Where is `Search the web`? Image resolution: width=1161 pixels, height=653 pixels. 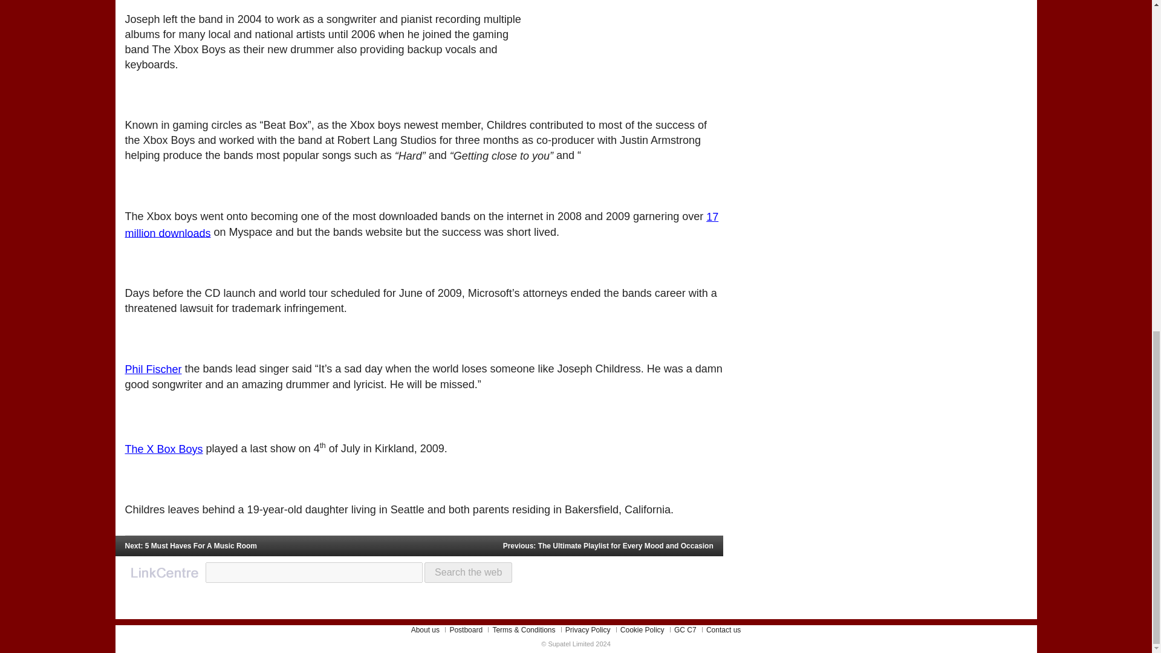 Search the web is located at coordinates (468, 572).